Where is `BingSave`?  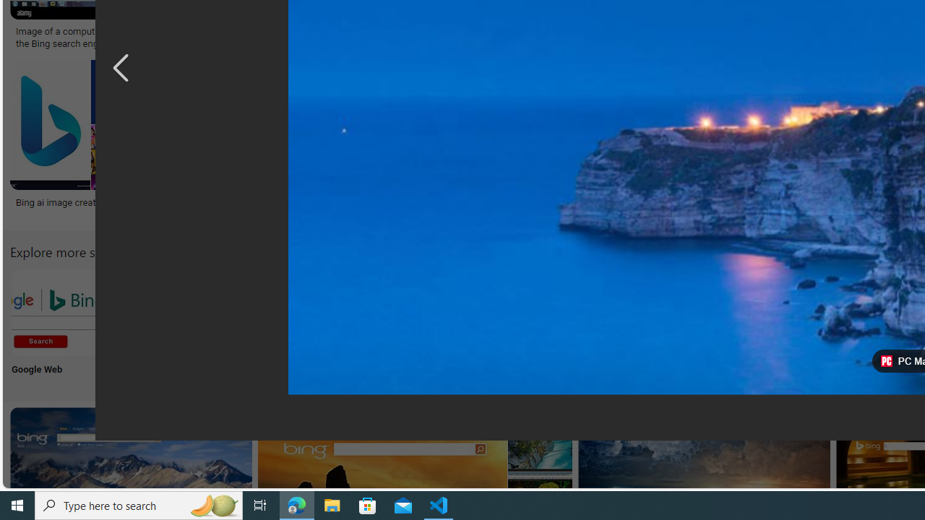
BingSave is located at coordinates (468, 142).